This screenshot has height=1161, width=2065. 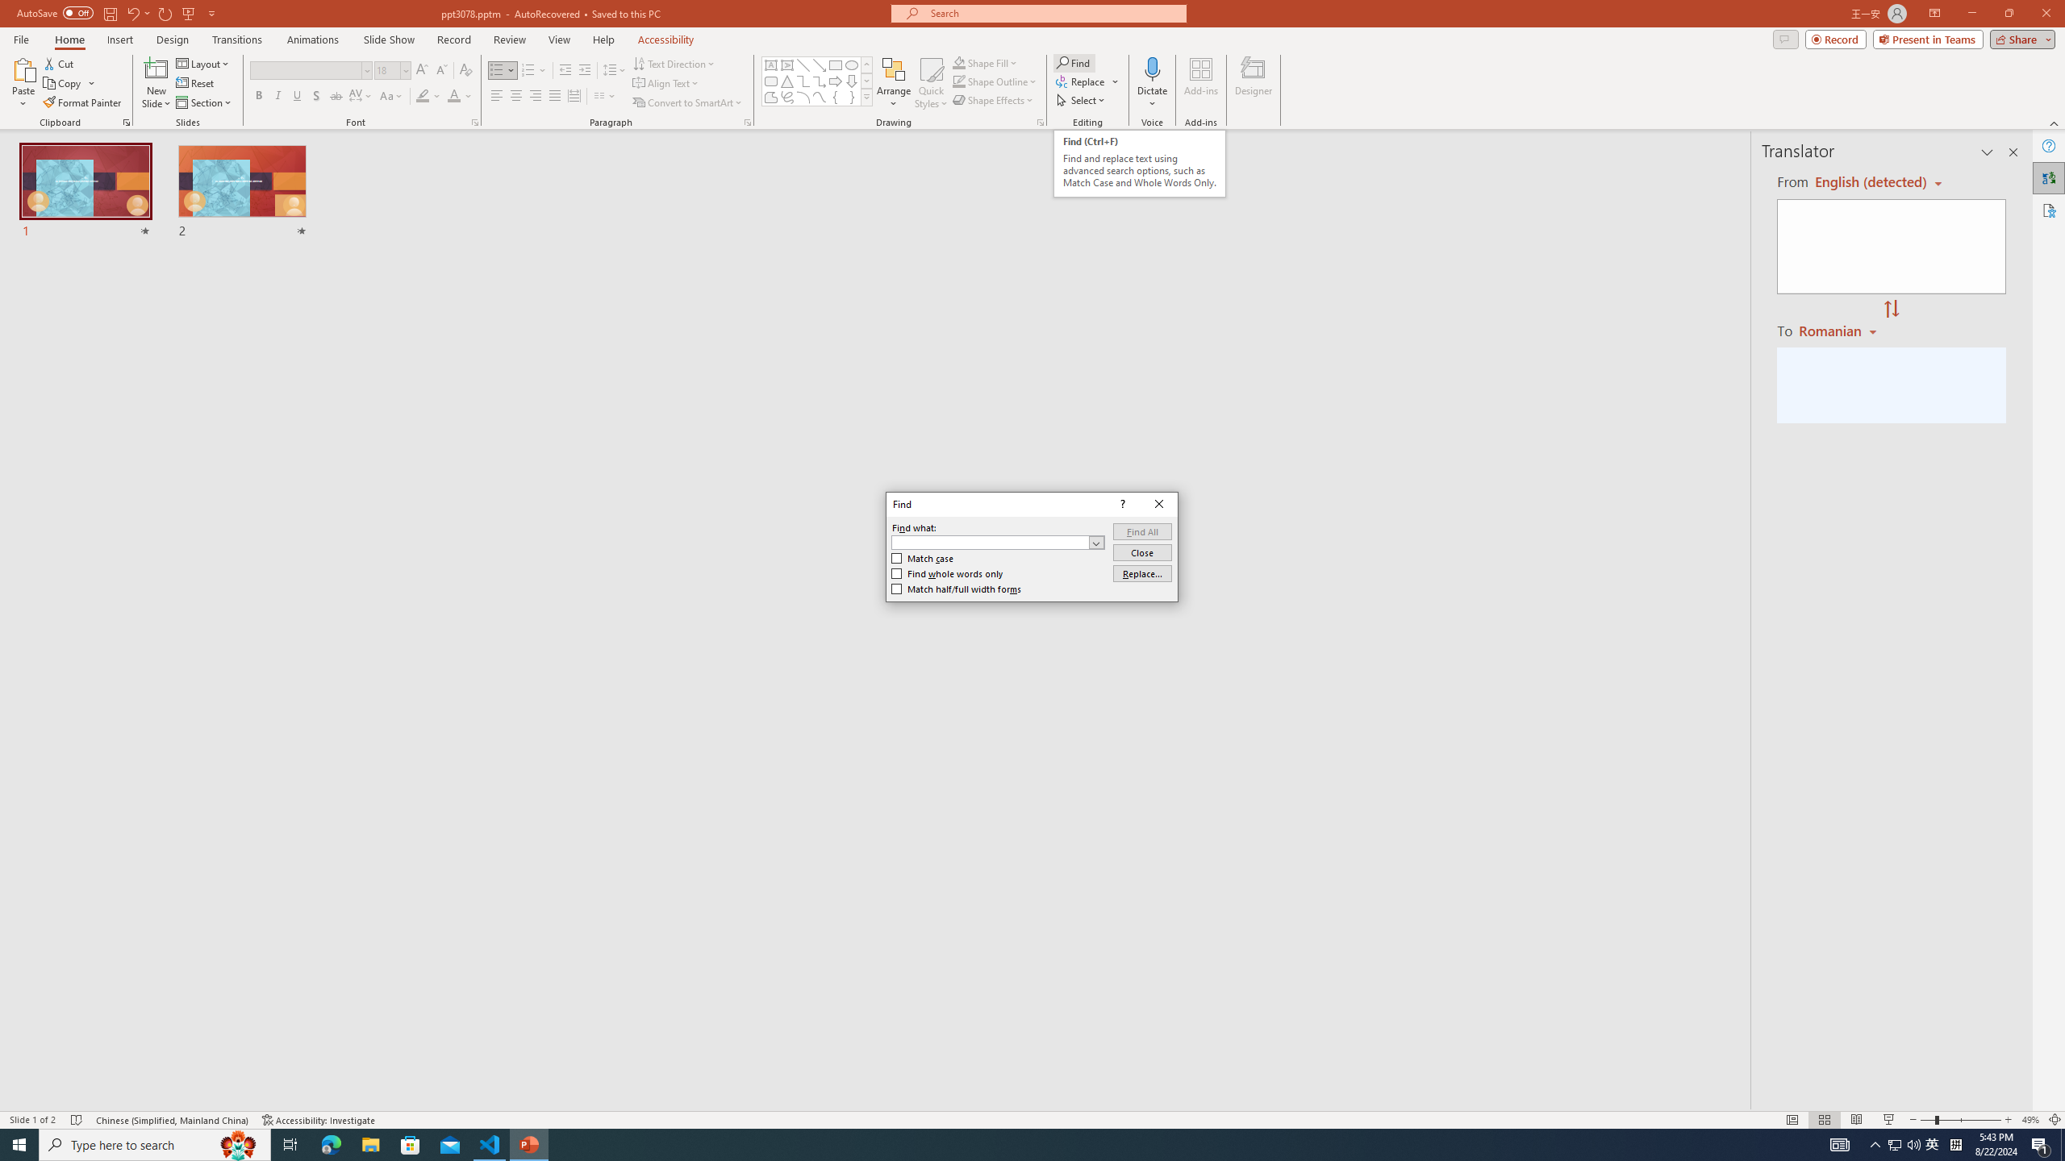 I want to click on Find what, so click(x=990, y=543).